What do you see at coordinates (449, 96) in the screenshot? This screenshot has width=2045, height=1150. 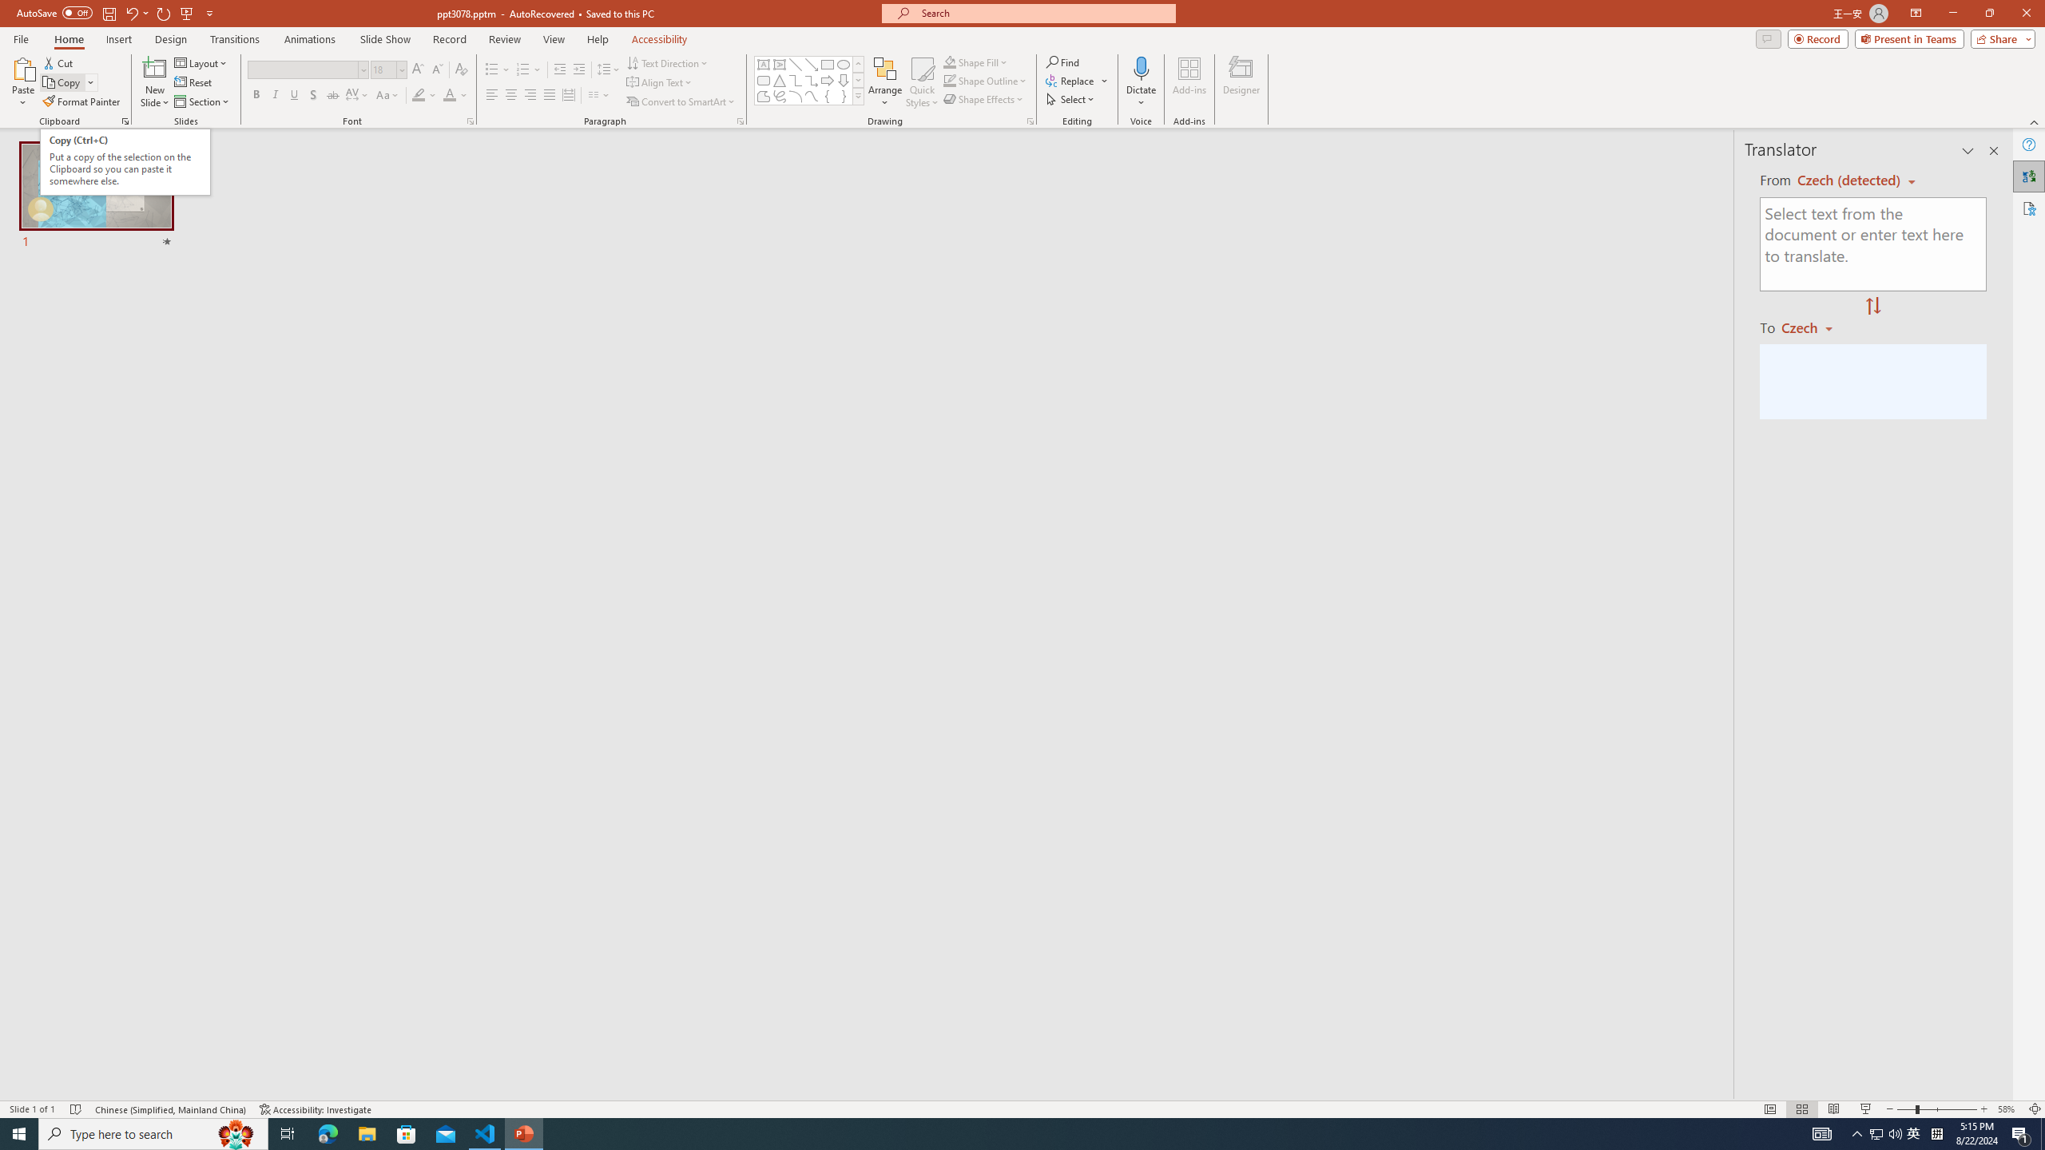 I see `Font Color Red` at bounding box center [449, 96].